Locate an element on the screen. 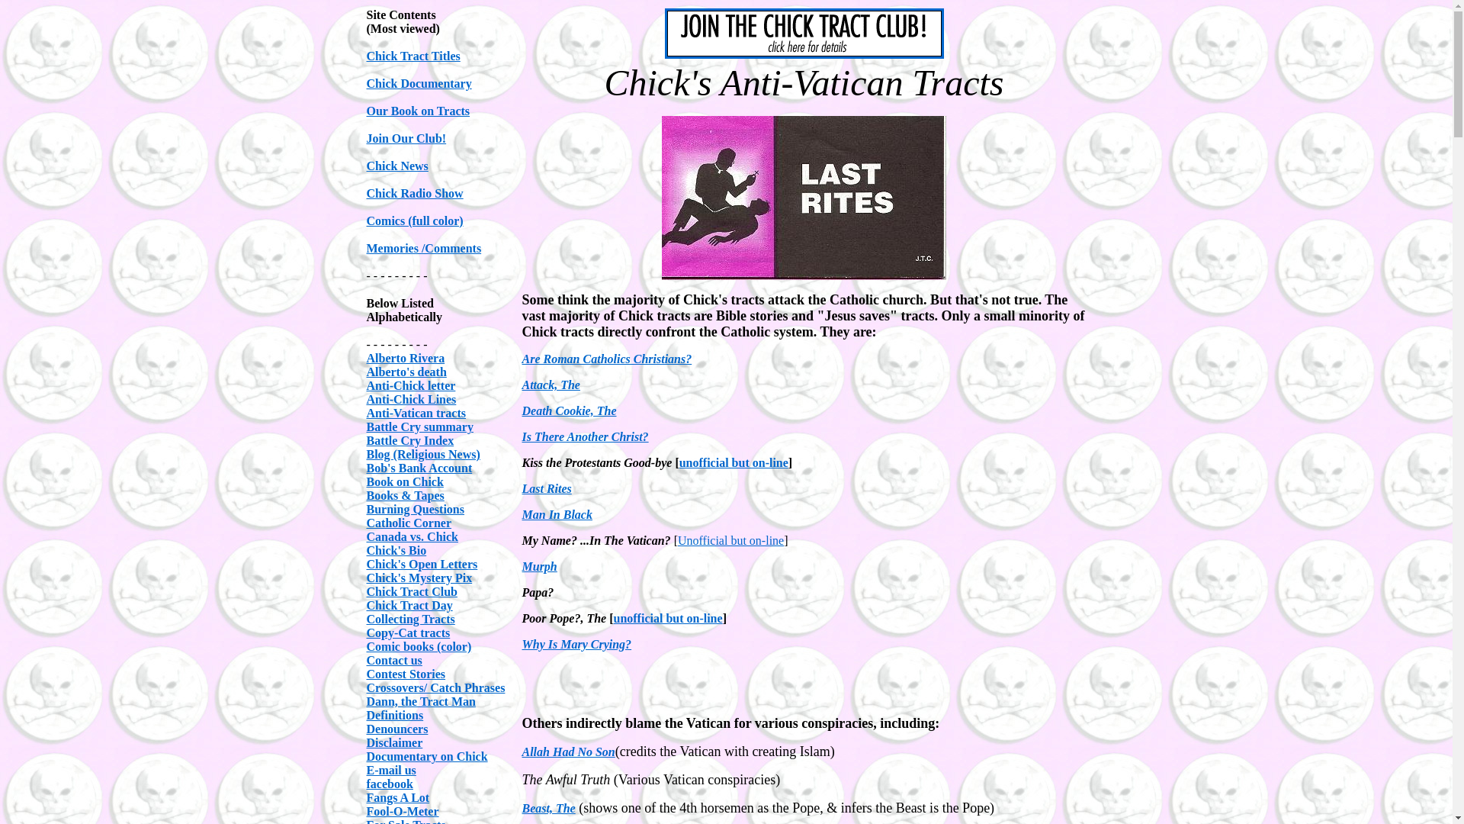 This screenshot has height=824, width=1464. E-mail us is located at coordinates (390, 771).